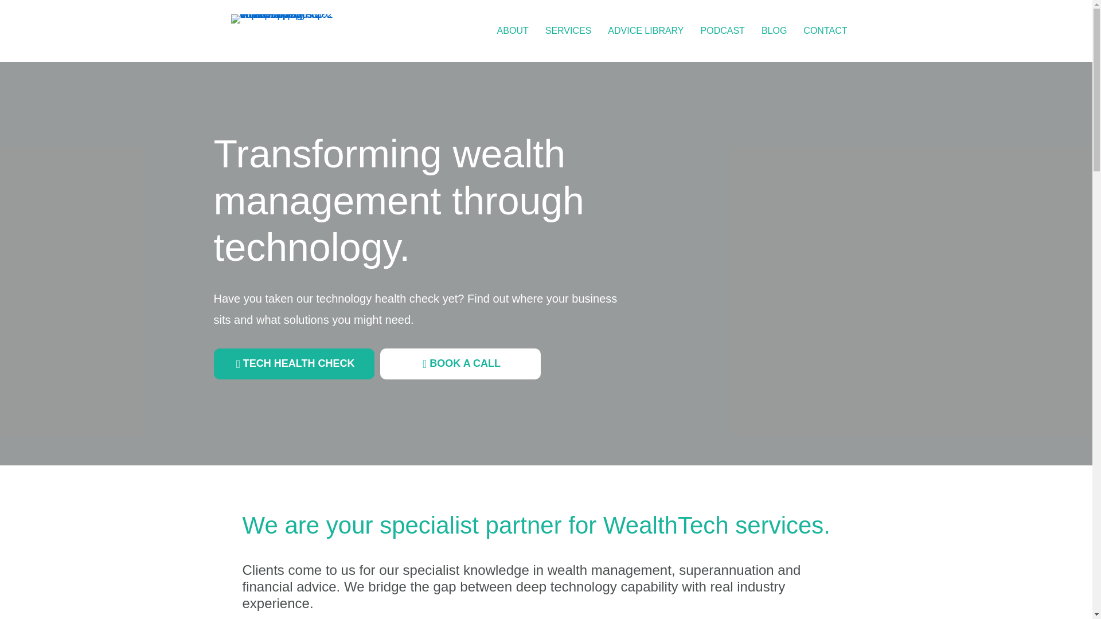 The height and width of the screenshot is (619, 1101). What do you see at coordinates (646, 31) in the screenshot?
I see `ADVICE LIBRARY` at bounding box center [646, 31].